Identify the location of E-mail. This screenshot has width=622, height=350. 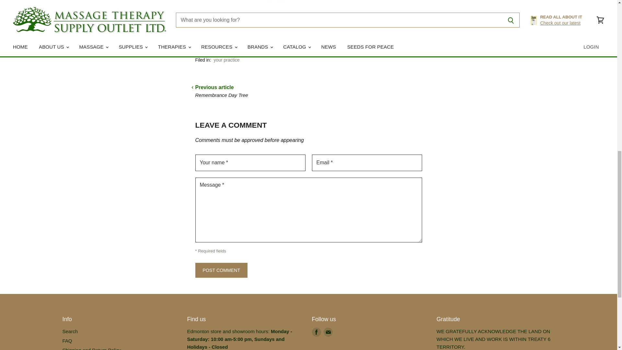
(328, 332).